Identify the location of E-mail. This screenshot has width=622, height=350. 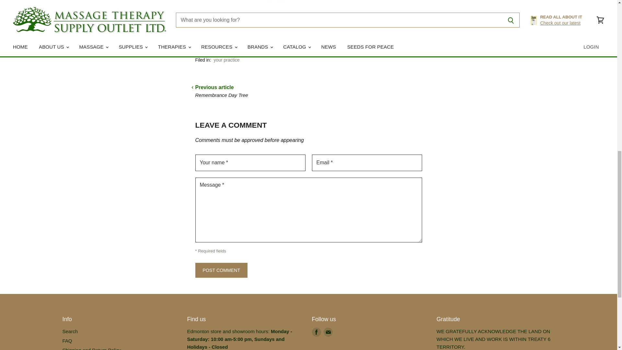
(328, 332).